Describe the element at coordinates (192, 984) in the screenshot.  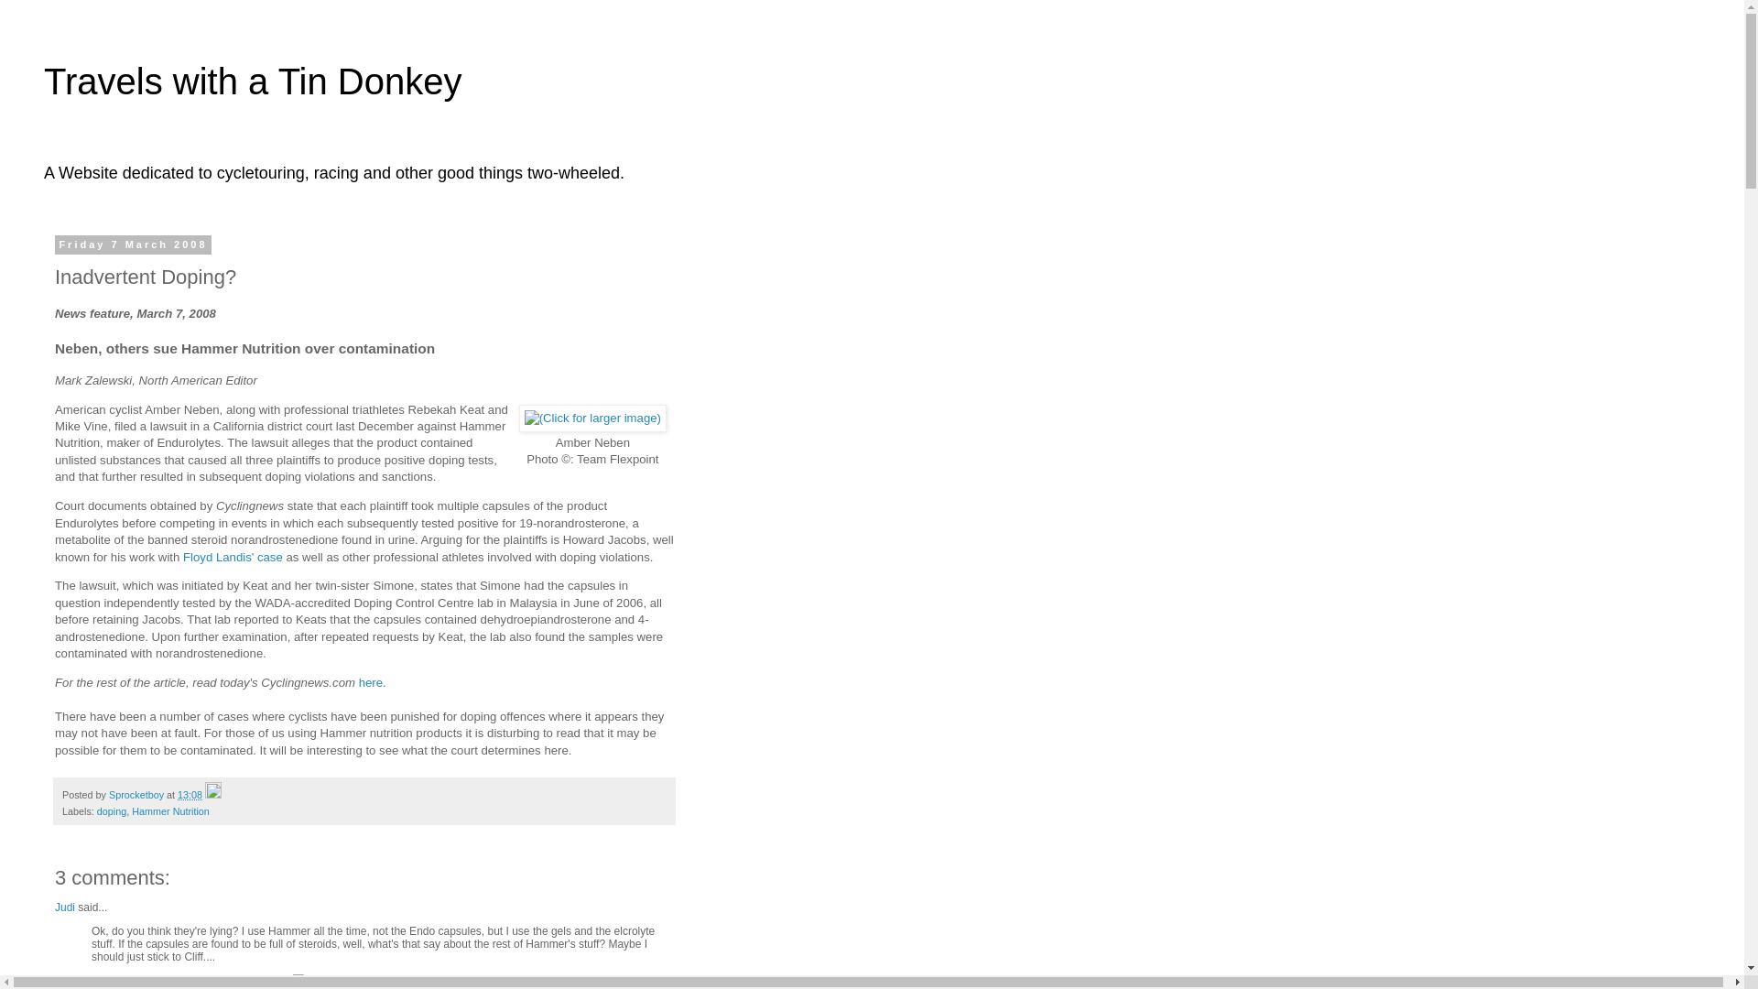
I see `comment permalink` at that location.